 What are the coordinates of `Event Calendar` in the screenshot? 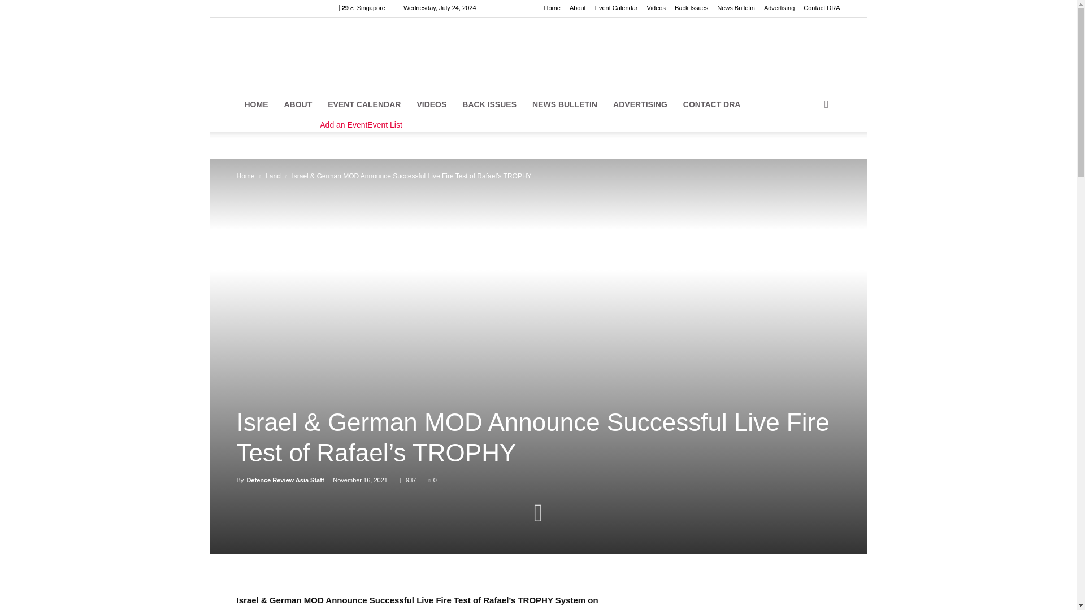 It's located at (616, 8).